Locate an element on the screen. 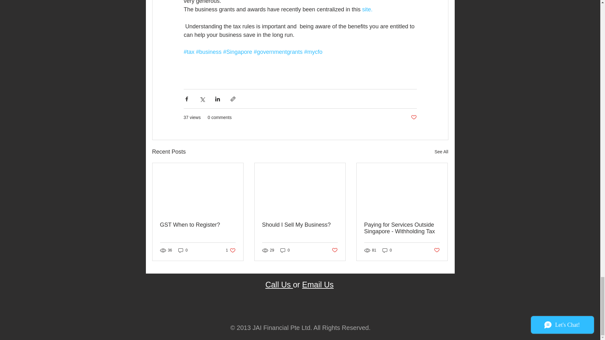  Post not marked as liked is located at coordinates (413, 117).